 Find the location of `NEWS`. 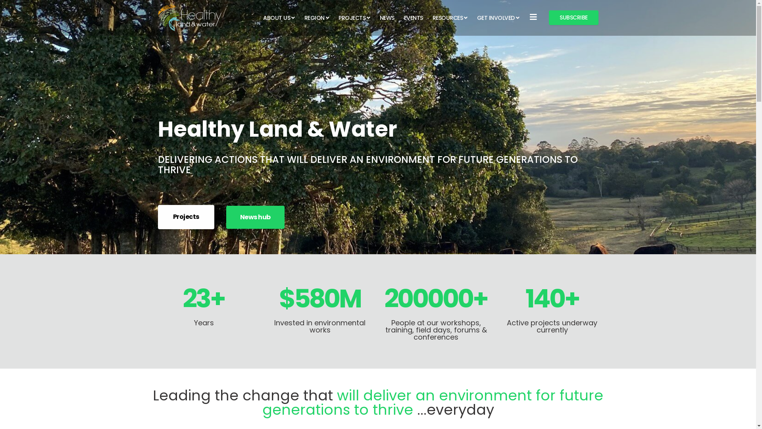

NEWS is located at coordinates (387, 18).